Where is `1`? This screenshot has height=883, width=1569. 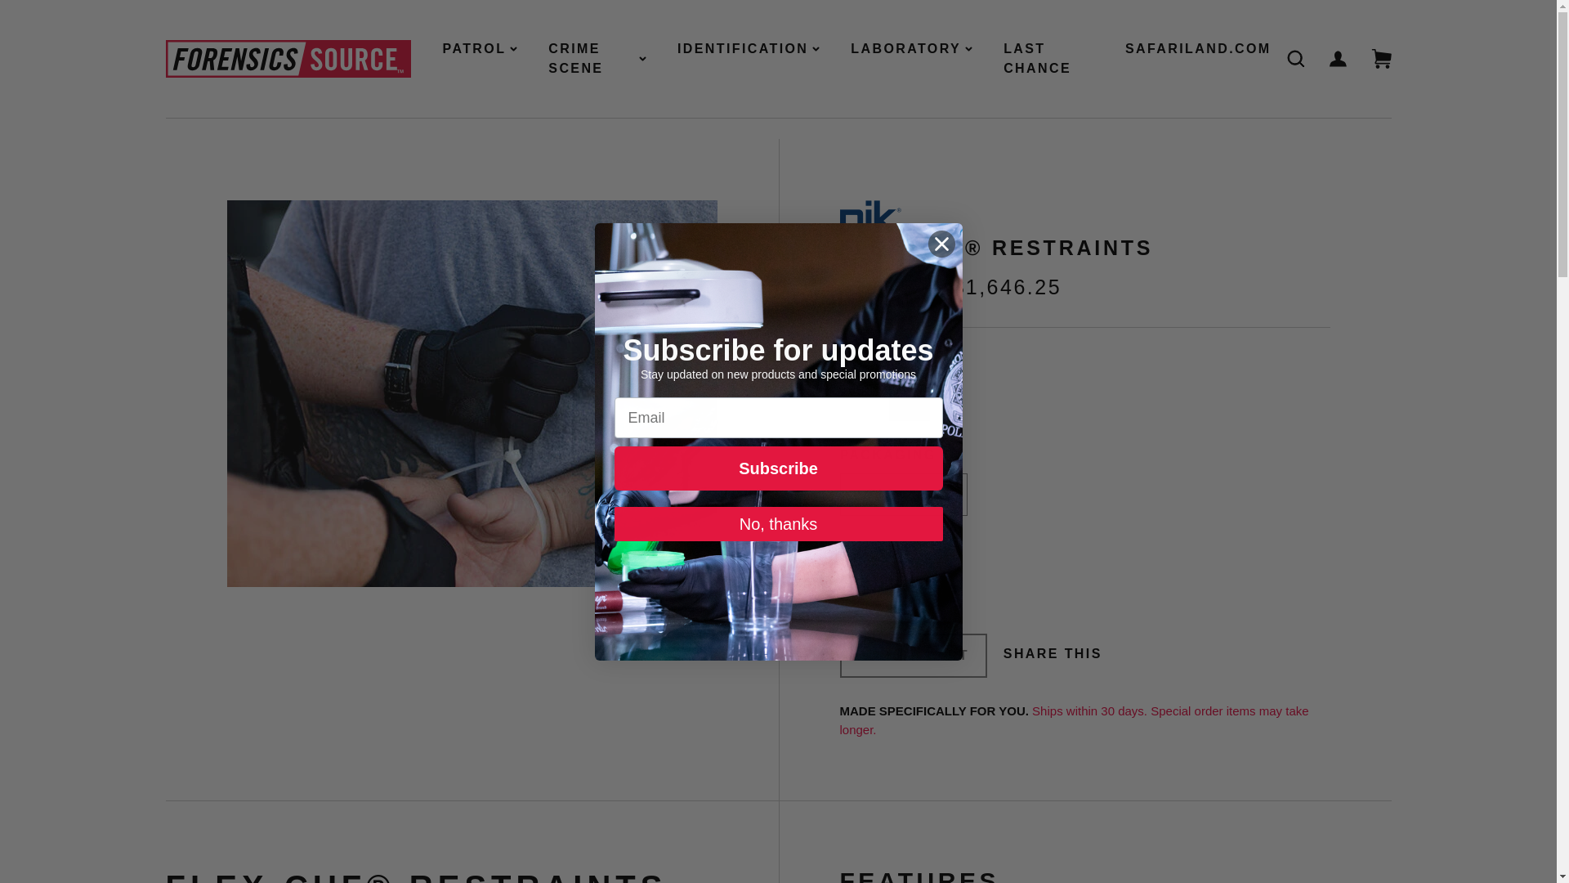
1 is located at coordinates (865, 589).